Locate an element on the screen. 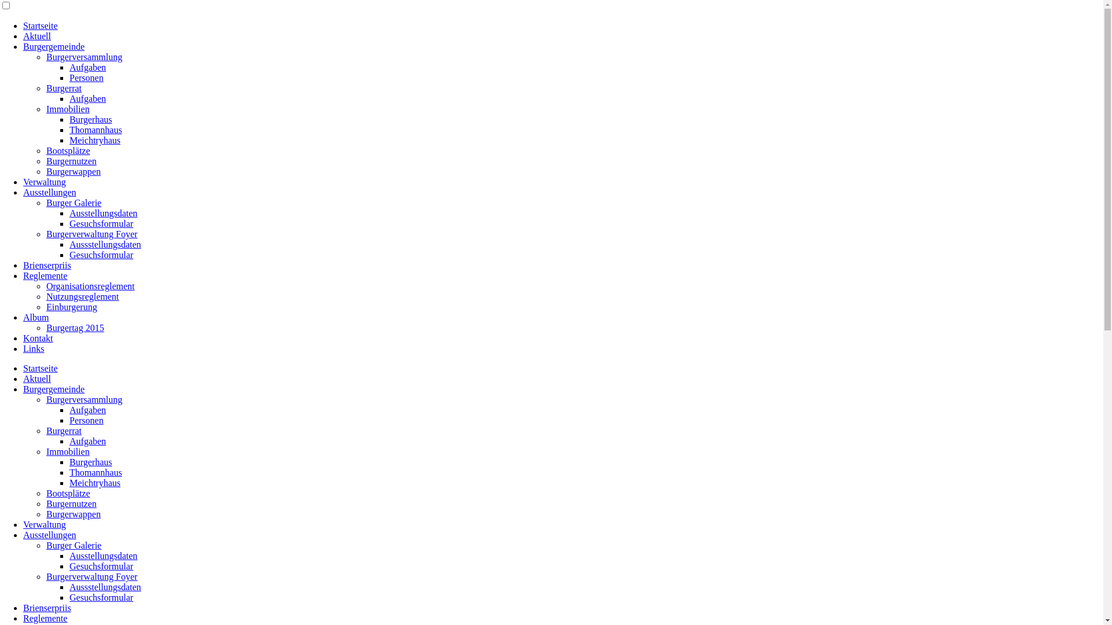 The height and width of the screenshot is (625, 1112). Burgerrat is located at coordinates (64, 431).